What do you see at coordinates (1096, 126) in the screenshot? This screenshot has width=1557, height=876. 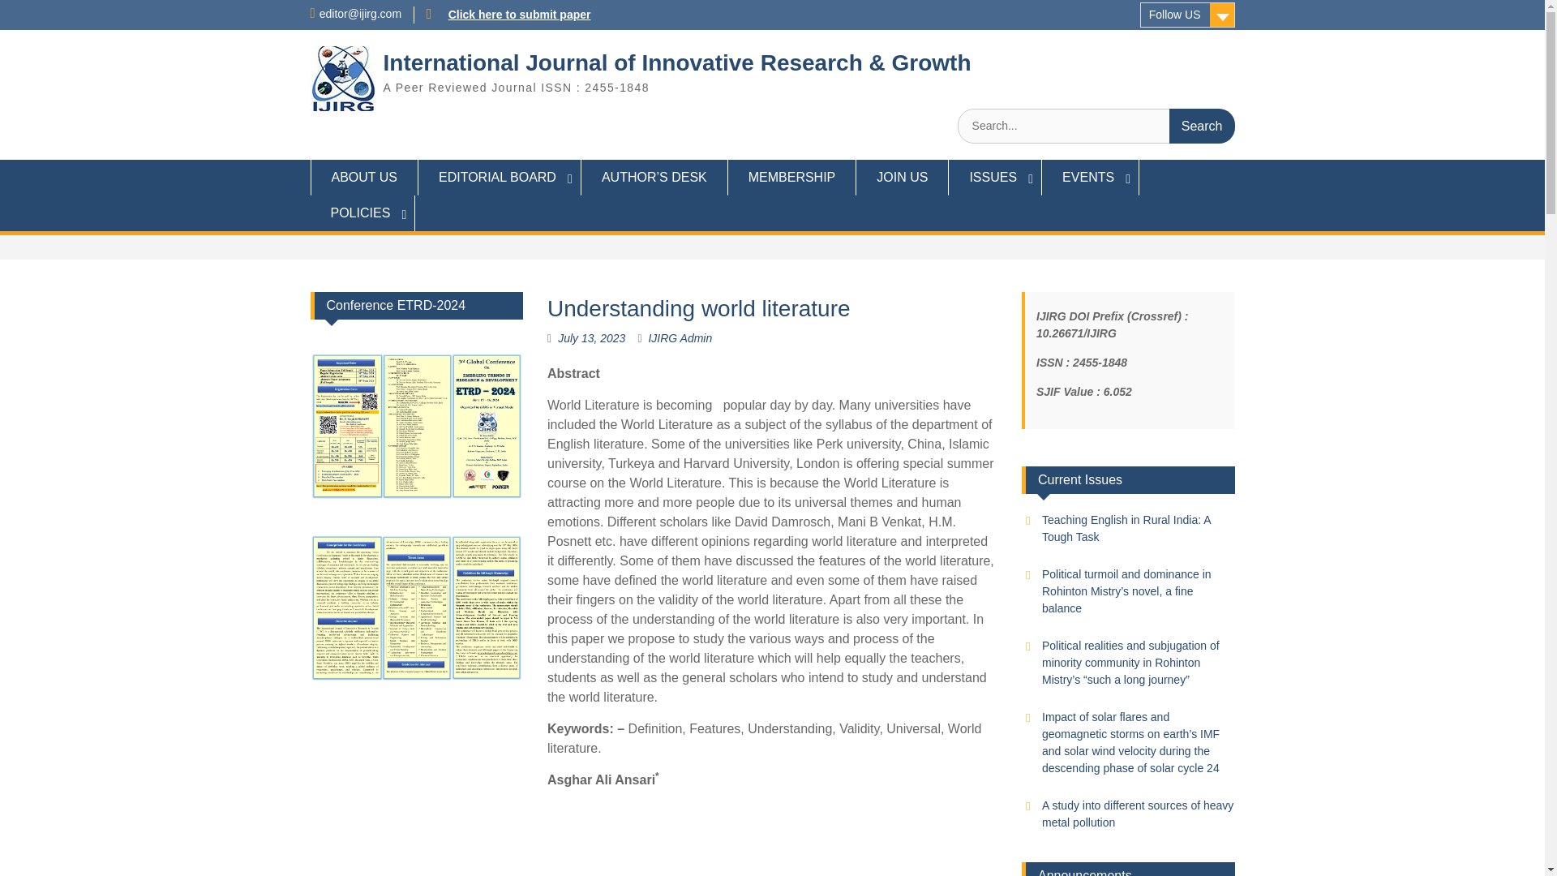 I see `Search for:` at bounding box center [1096, 126].